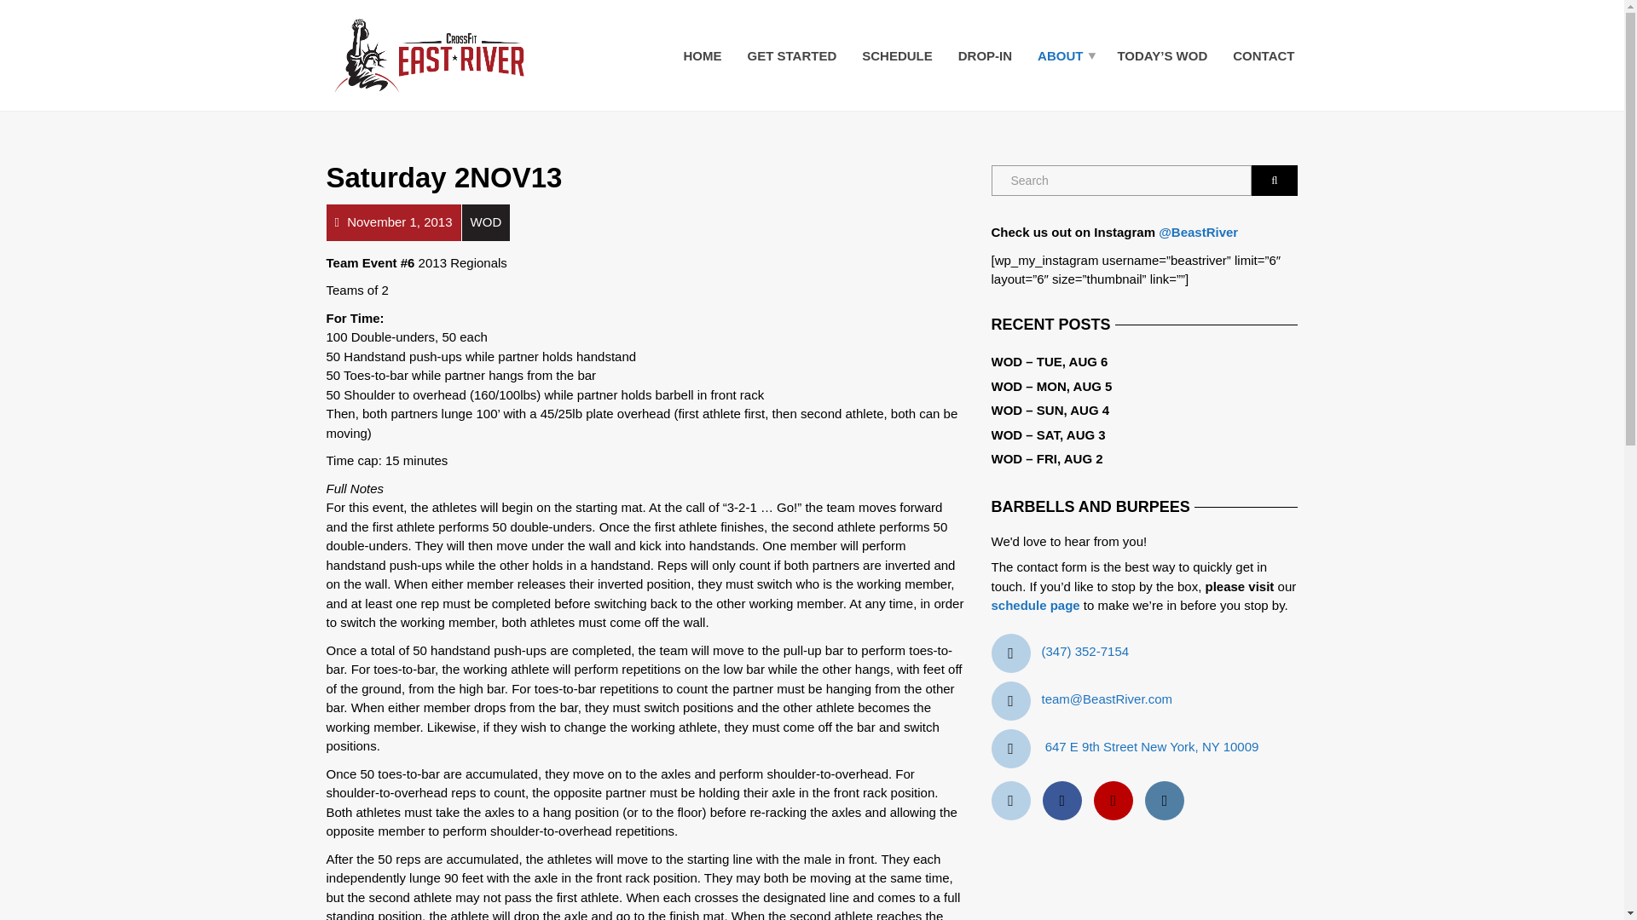 The image size is (1637, 920). Describe the element at coordinates (1064, 55) in the screenshot. I see `About` at that location.